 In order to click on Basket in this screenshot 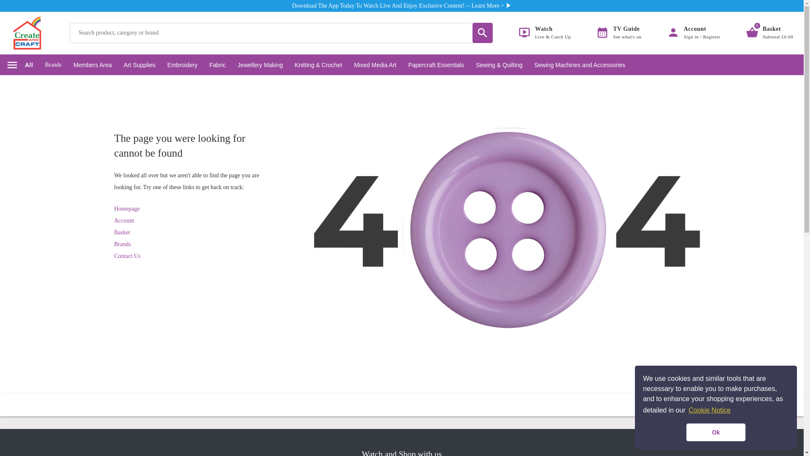, I will do `click(182, 65)`.